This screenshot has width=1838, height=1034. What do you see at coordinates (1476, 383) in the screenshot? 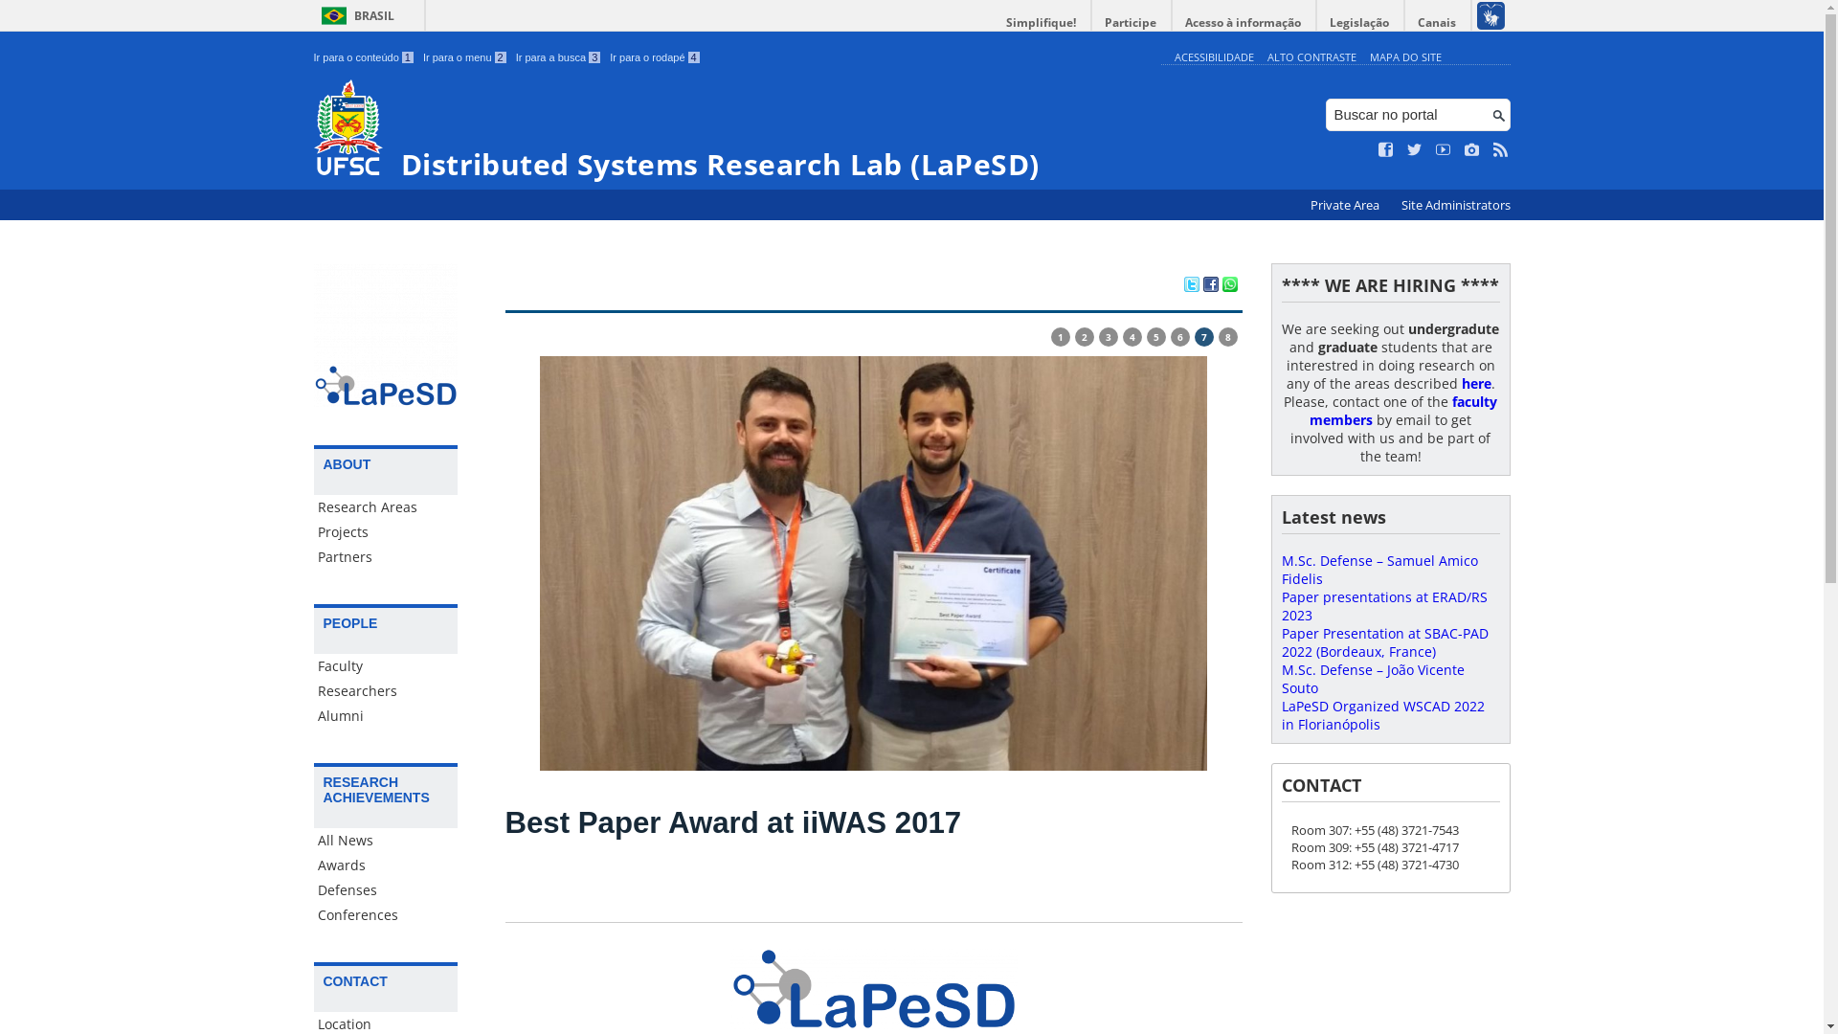
I see `here` at bounding box center [1476, 383].